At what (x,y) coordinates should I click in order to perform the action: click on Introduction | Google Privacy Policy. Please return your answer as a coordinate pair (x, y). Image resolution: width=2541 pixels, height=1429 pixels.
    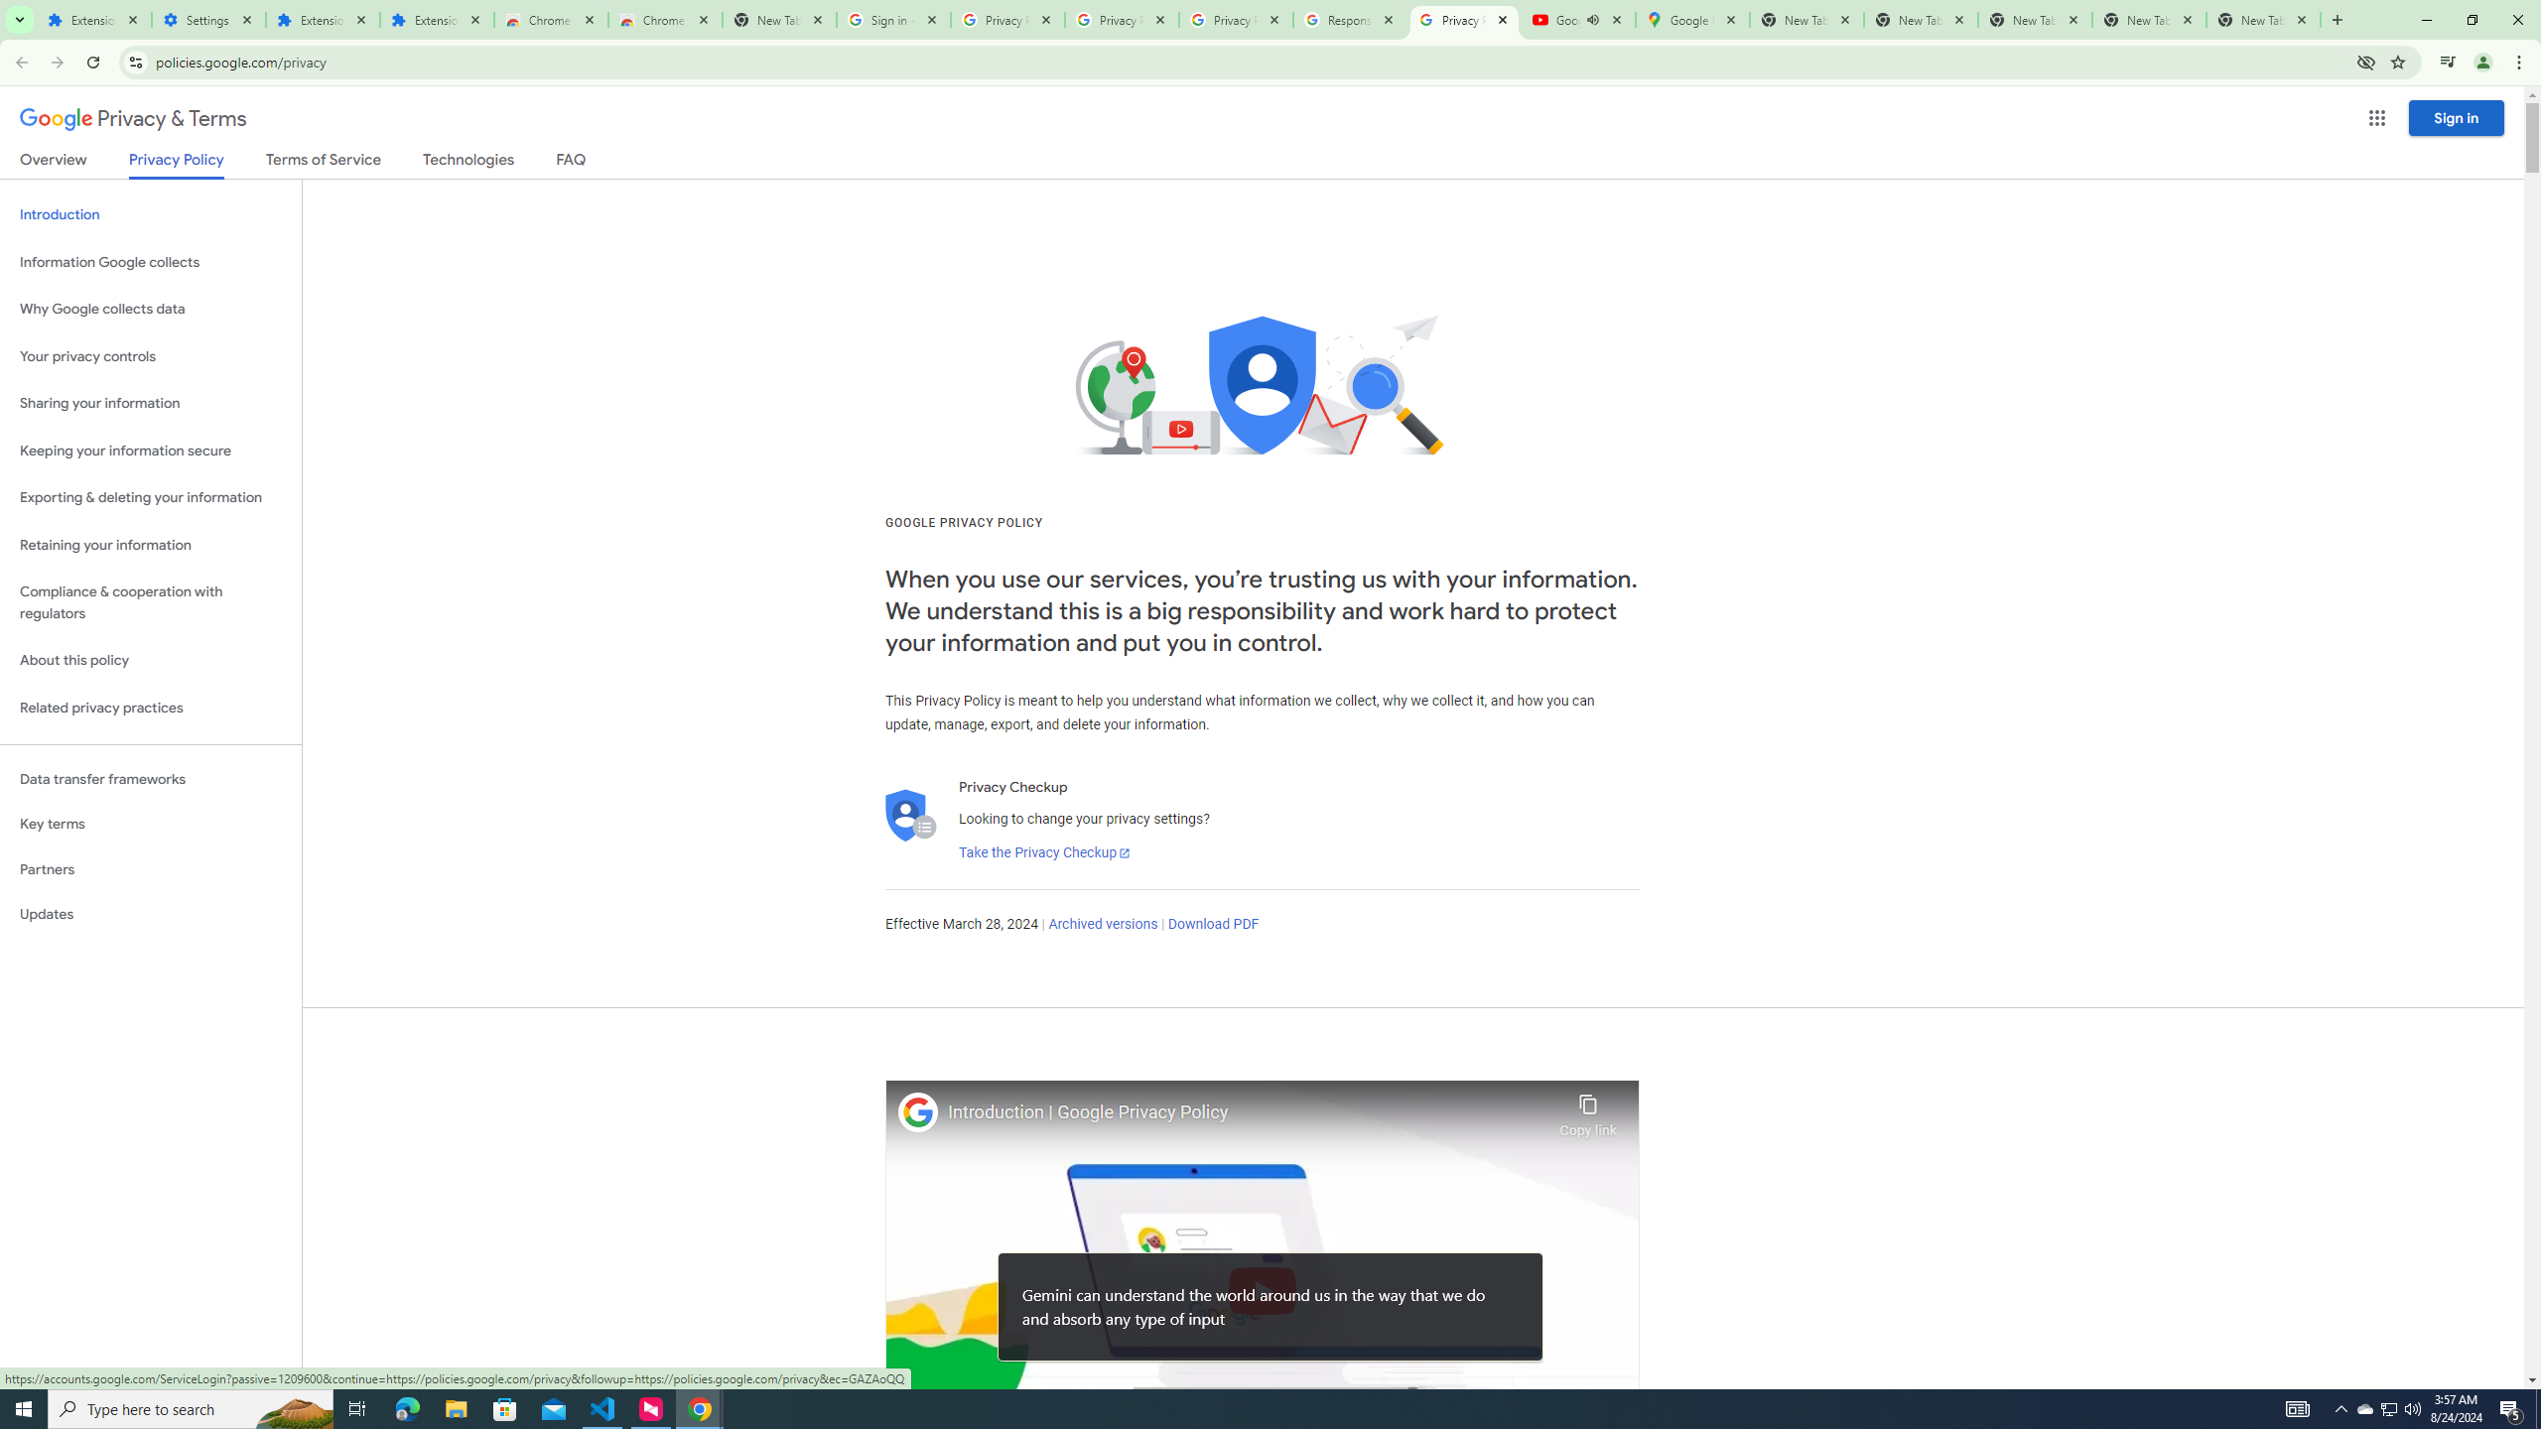
    Looking at the image, I should click on (1249, 1112).